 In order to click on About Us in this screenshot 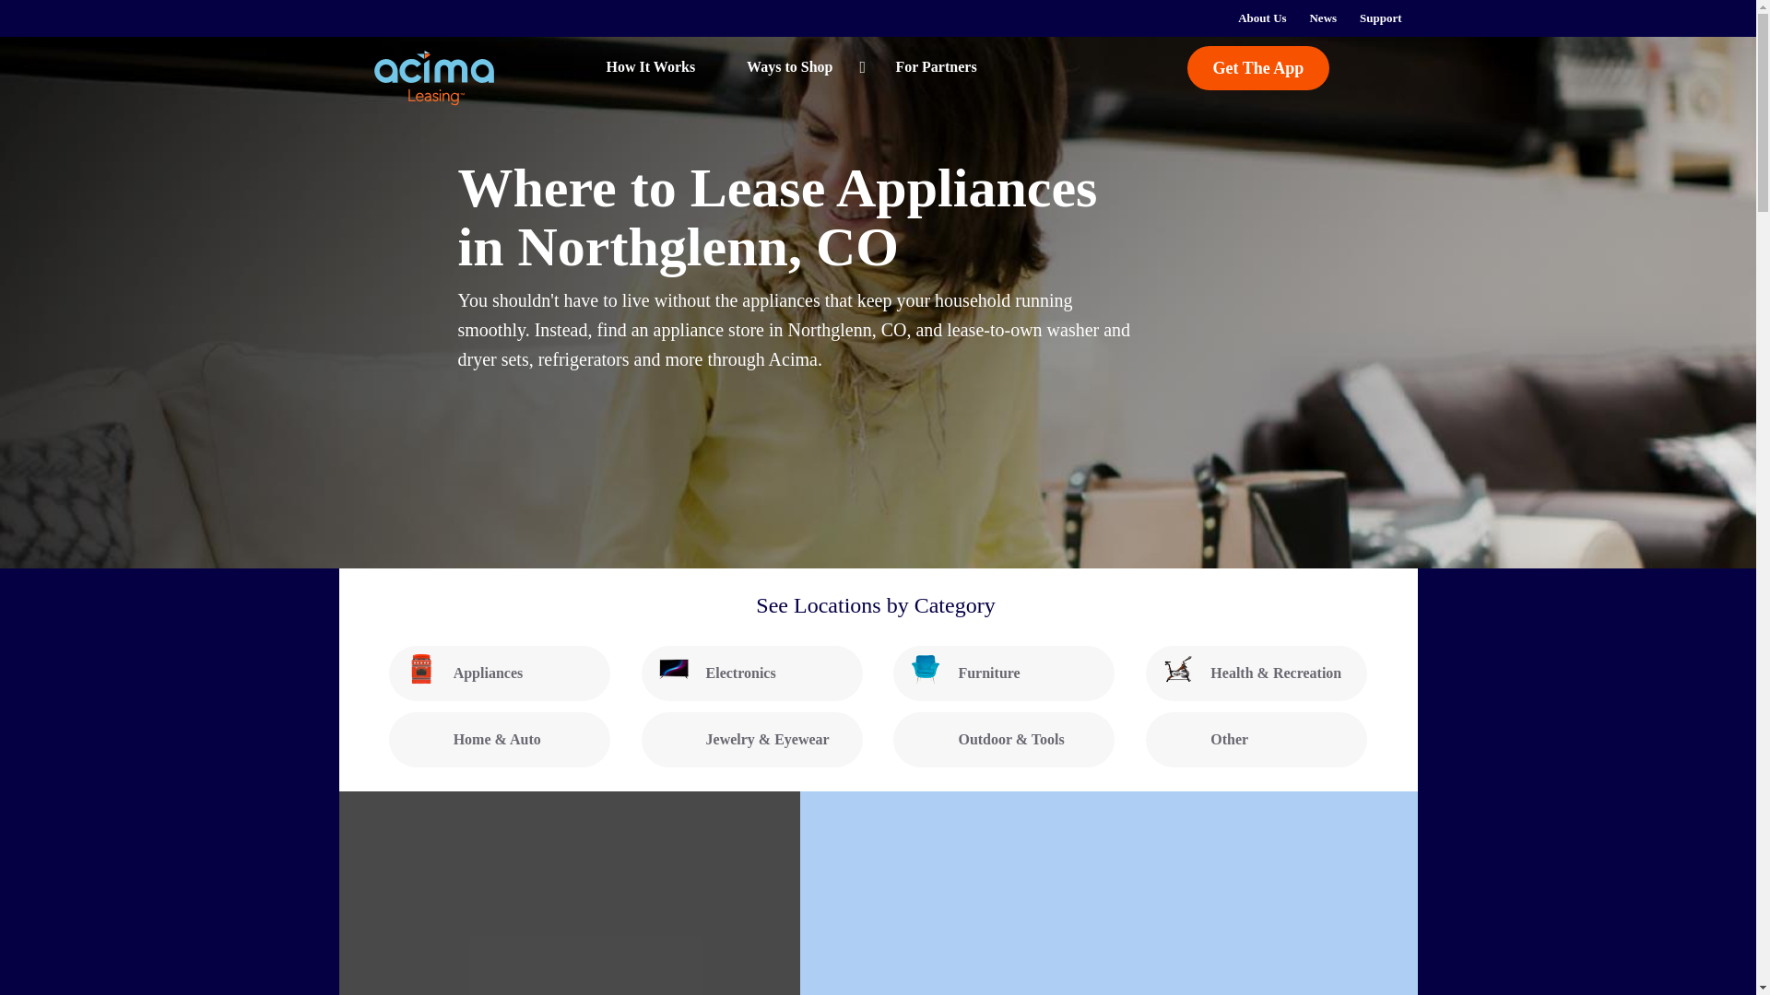, I will do `click(1261, 18)`.